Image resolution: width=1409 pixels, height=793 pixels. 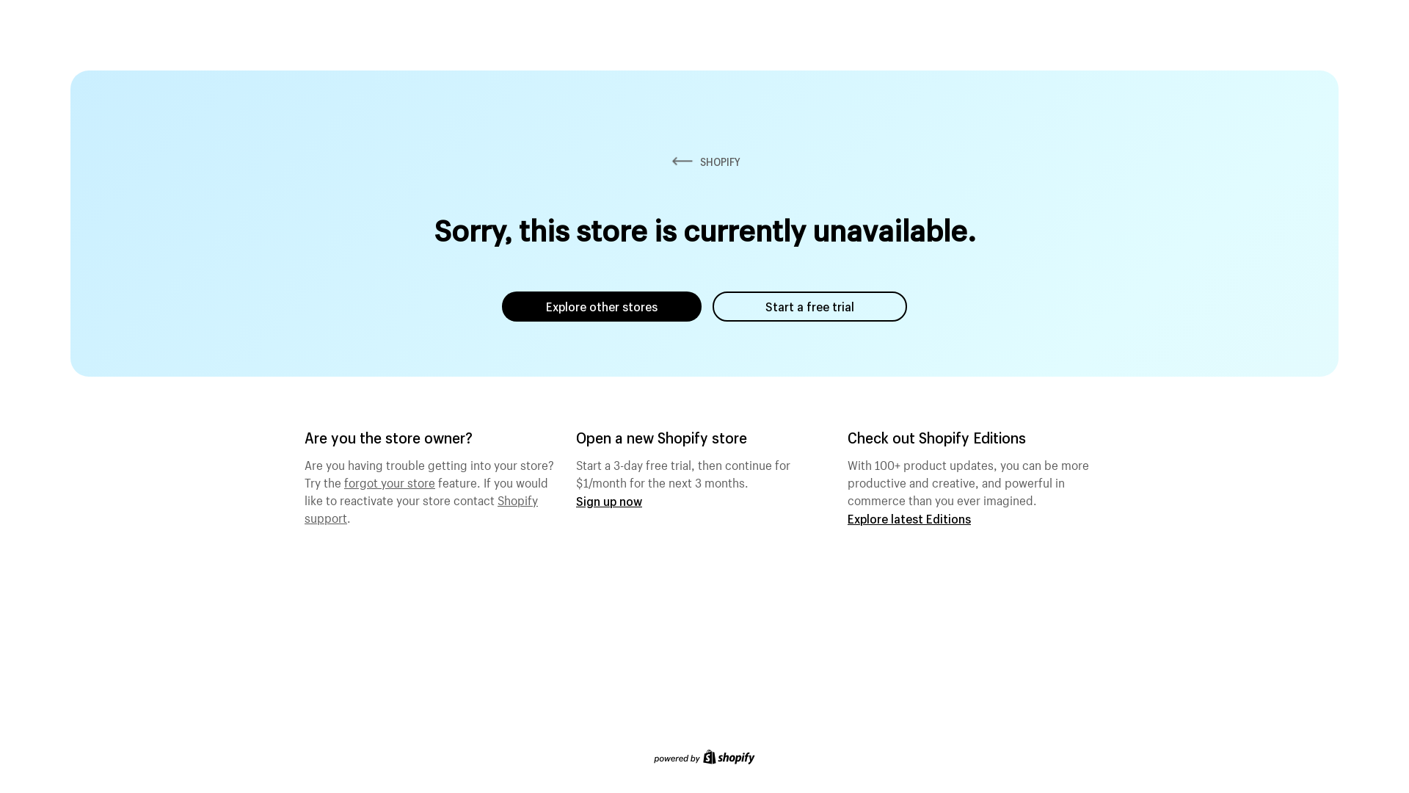 What do you see at coordinates (909, 518) in the screenshot?
I see `Explore latest Editions` at bounding box center [909, 518].